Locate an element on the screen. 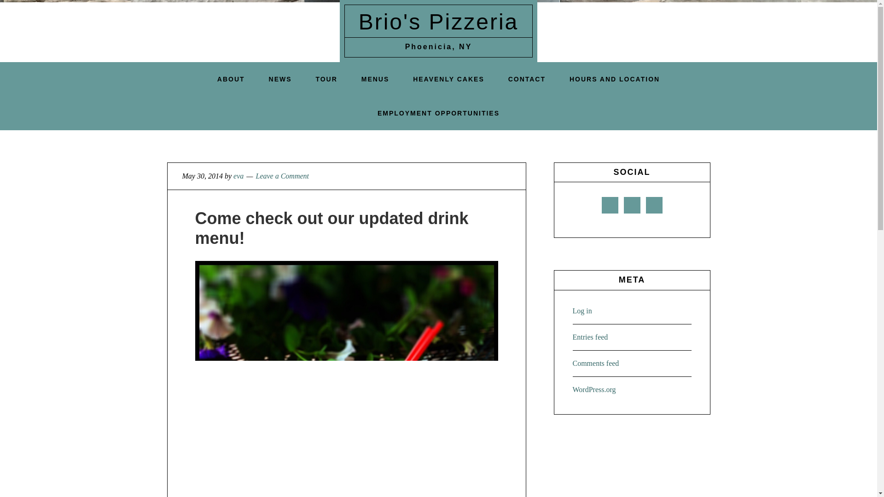 The height and width of the screenshot is (497, 884). HEAVENLY CAKES is located at coordinates (448, 79).